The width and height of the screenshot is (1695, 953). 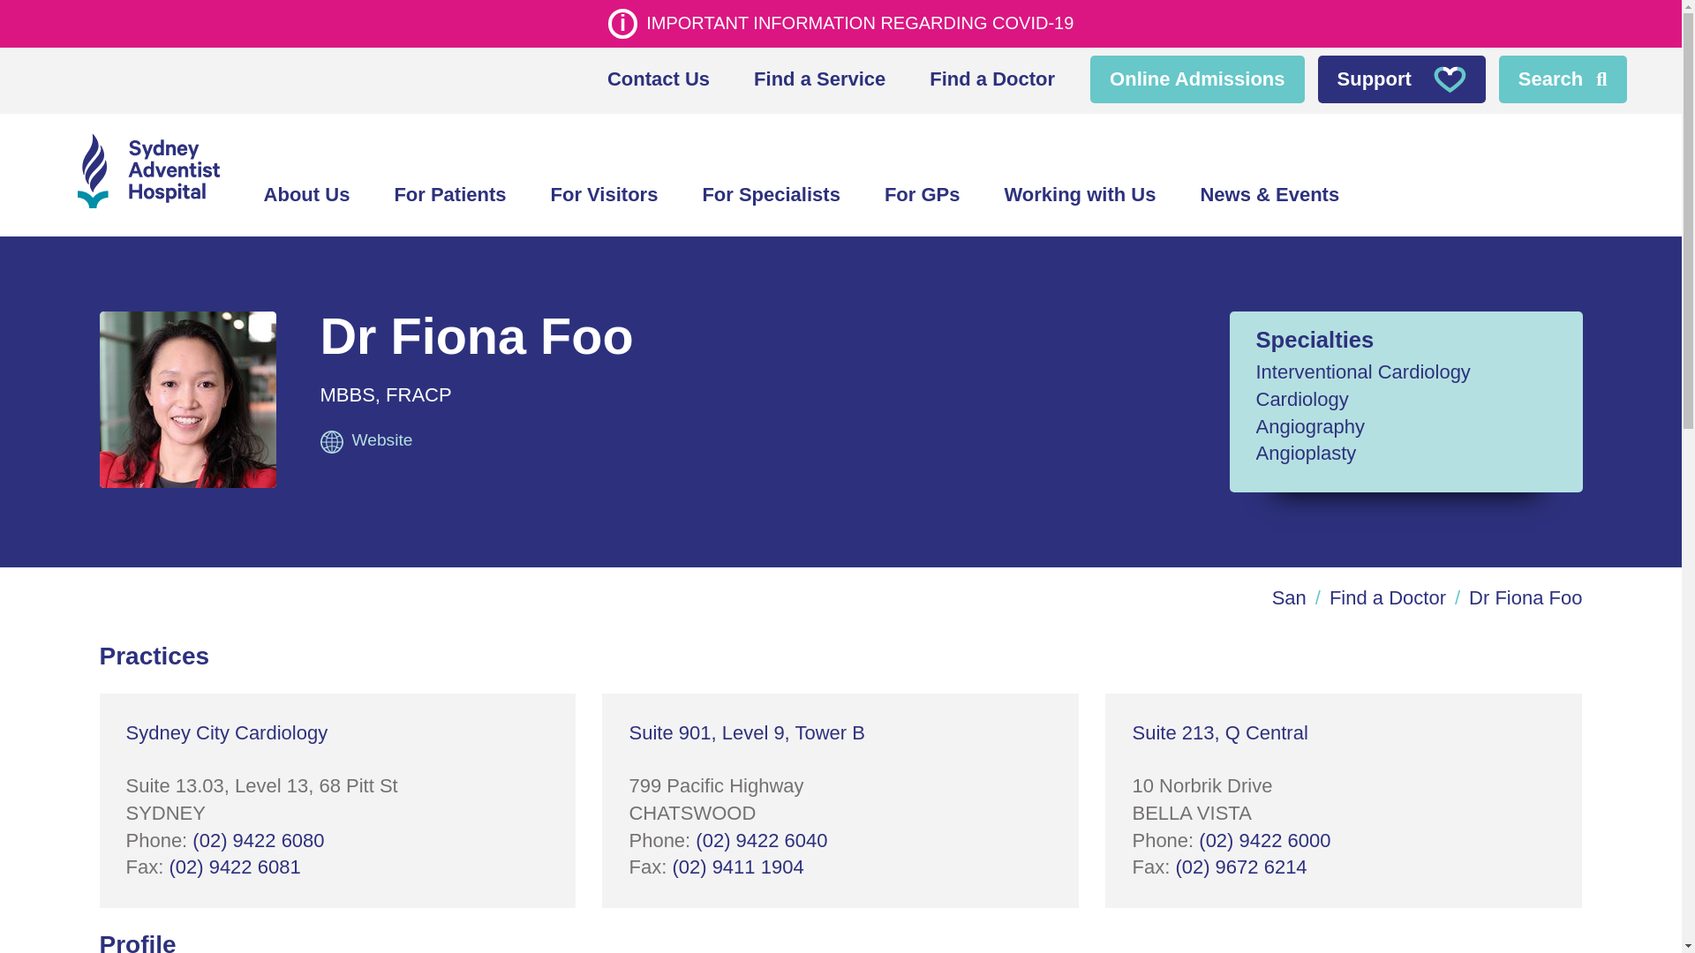 I want to click on For Specialists, so click(x=771, y=195).